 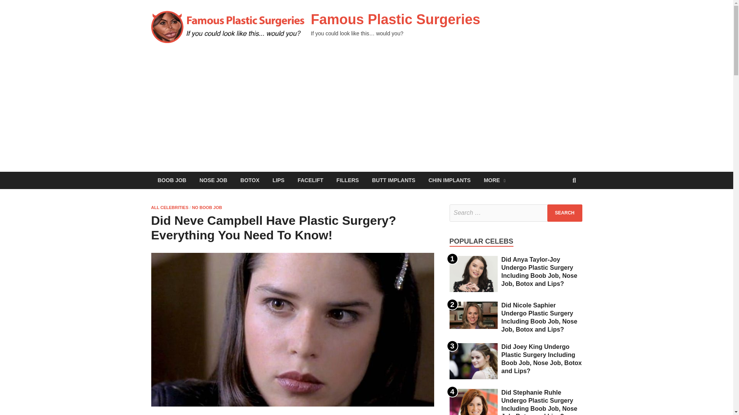 What do you see at coordinates (279, 181) in the screenshot?
I see `LIPS` at bounding box center [279, 181].